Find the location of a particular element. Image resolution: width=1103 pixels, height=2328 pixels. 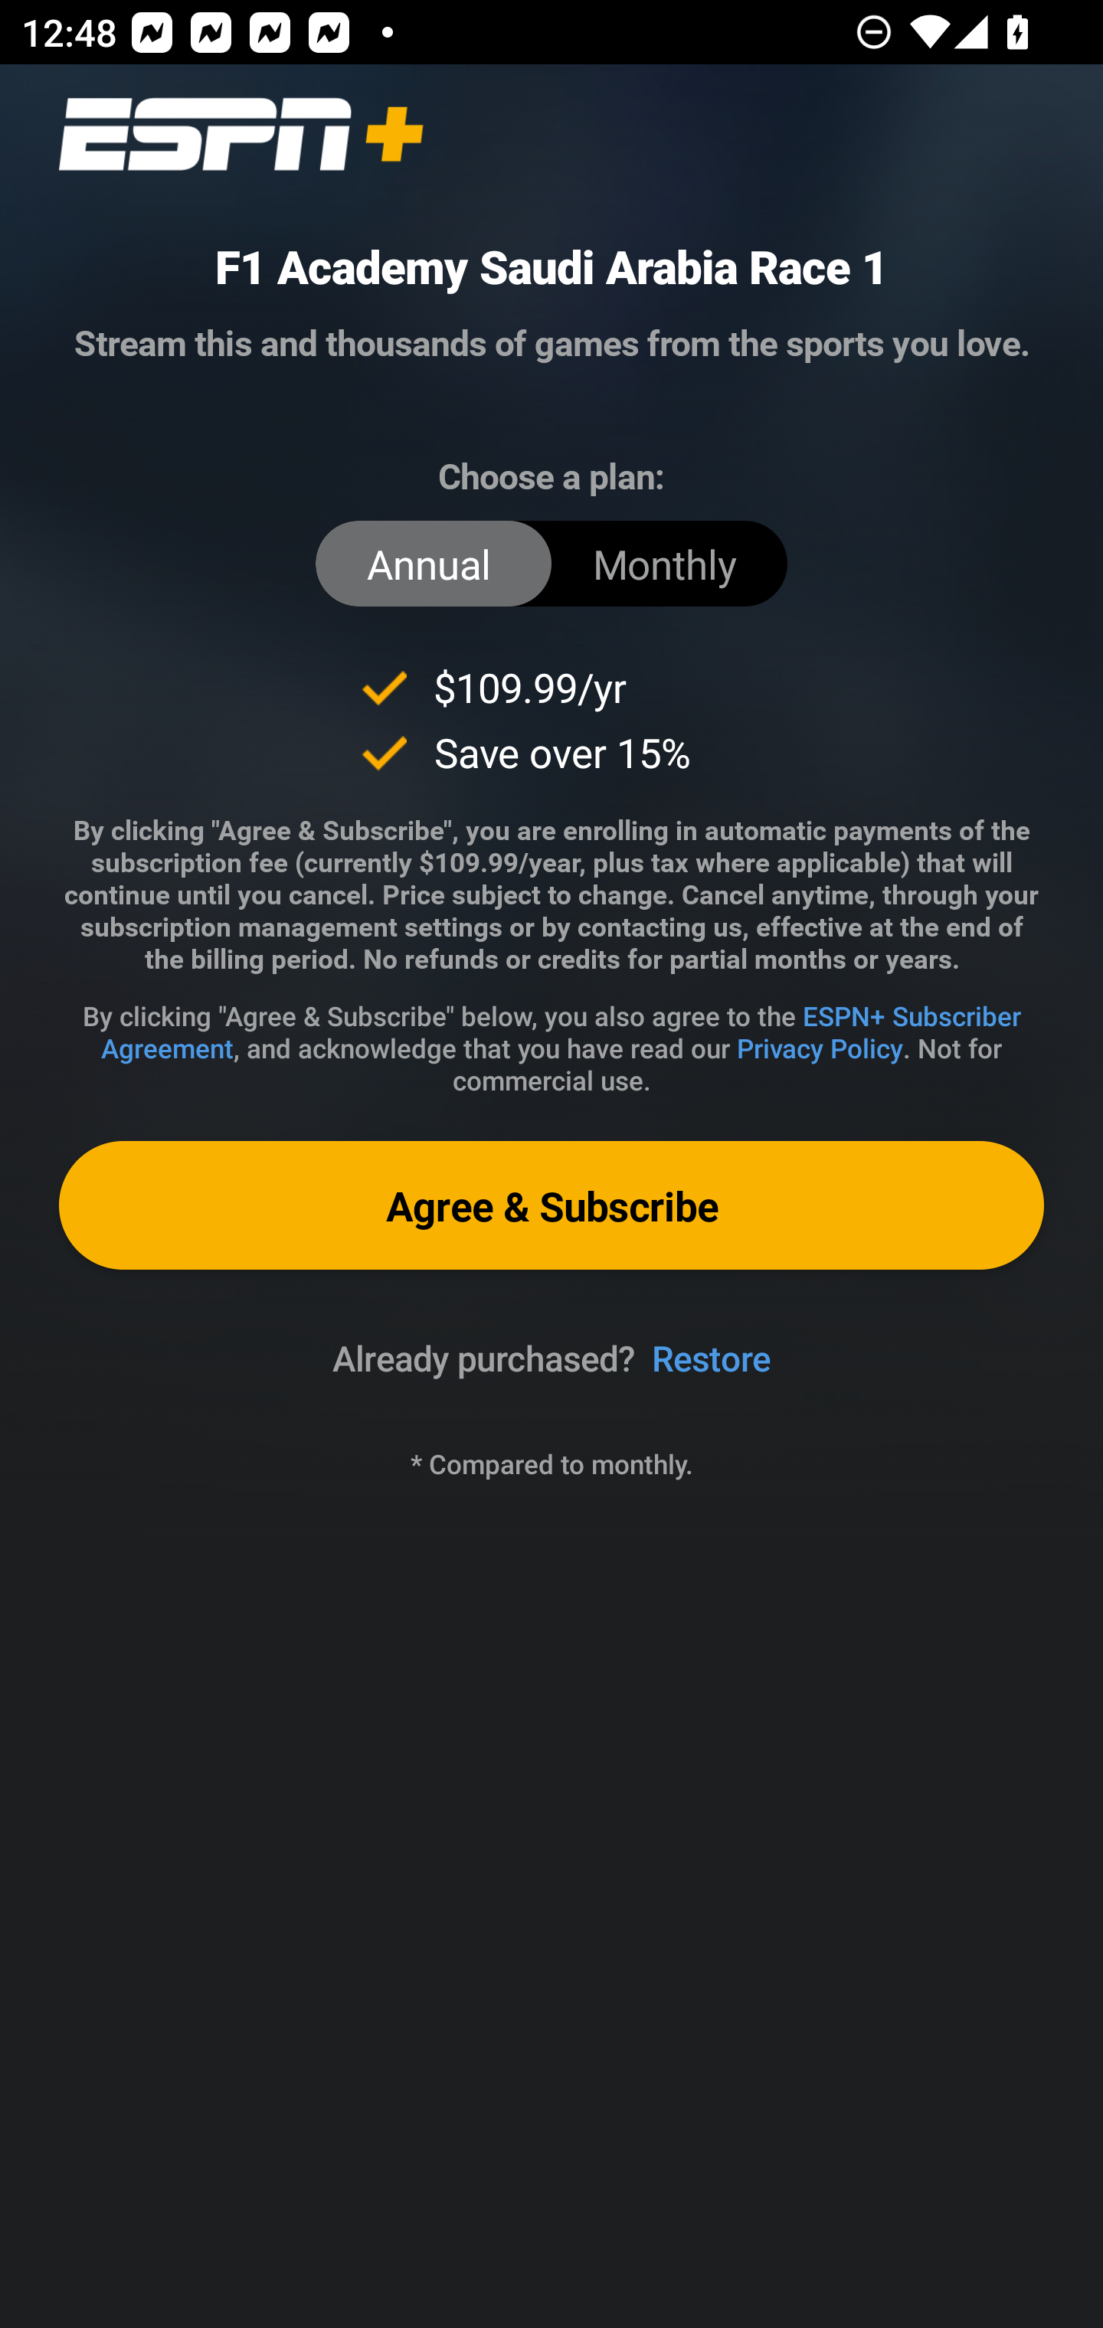

Agree & Subscribe is located at coordinates (551, 1204).